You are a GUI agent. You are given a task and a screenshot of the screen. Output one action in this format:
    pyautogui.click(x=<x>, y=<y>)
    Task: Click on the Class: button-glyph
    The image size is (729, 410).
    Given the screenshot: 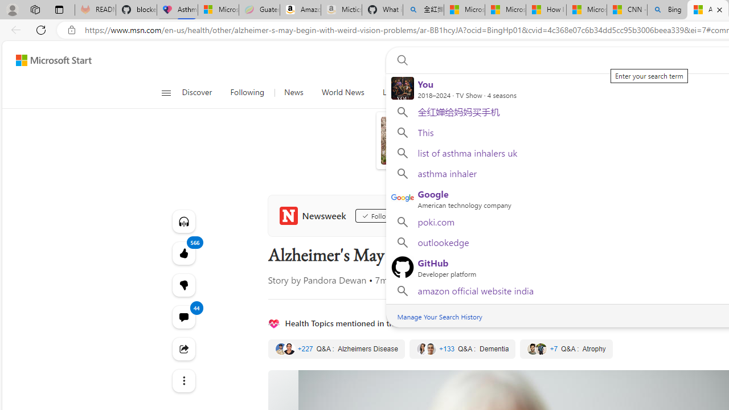 What is the action you would take?
    pyautogui.click(x=165, y=92)
    